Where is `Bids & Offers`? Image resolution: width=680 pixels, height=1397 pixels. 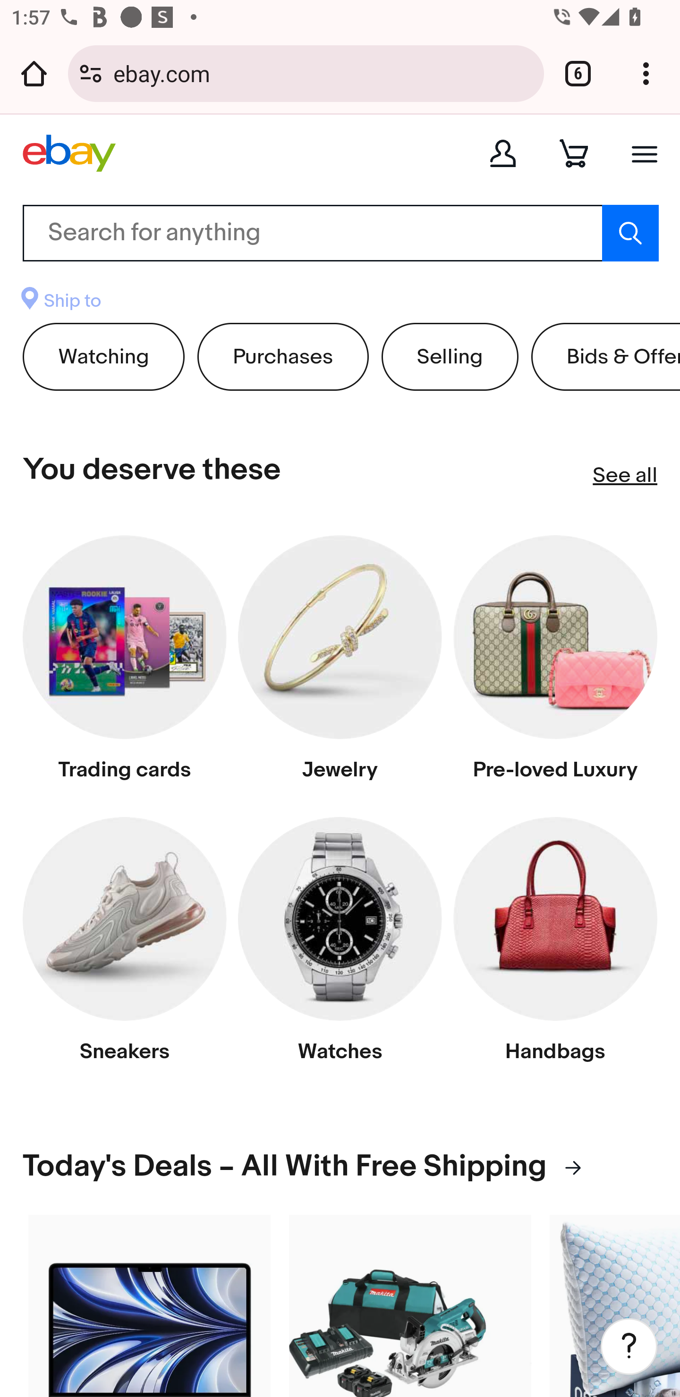 Bids & Offers is located at coordinates (604, 357).